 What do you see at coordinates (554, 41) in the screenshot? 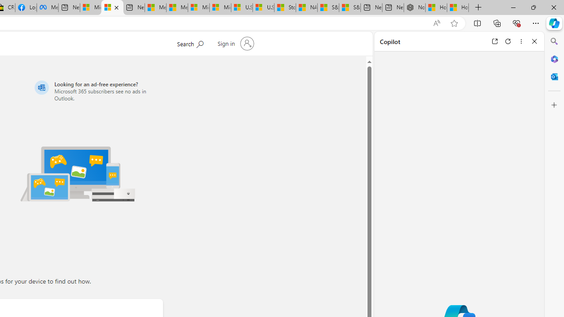
I see `Search` at bounding box center [554, 41].